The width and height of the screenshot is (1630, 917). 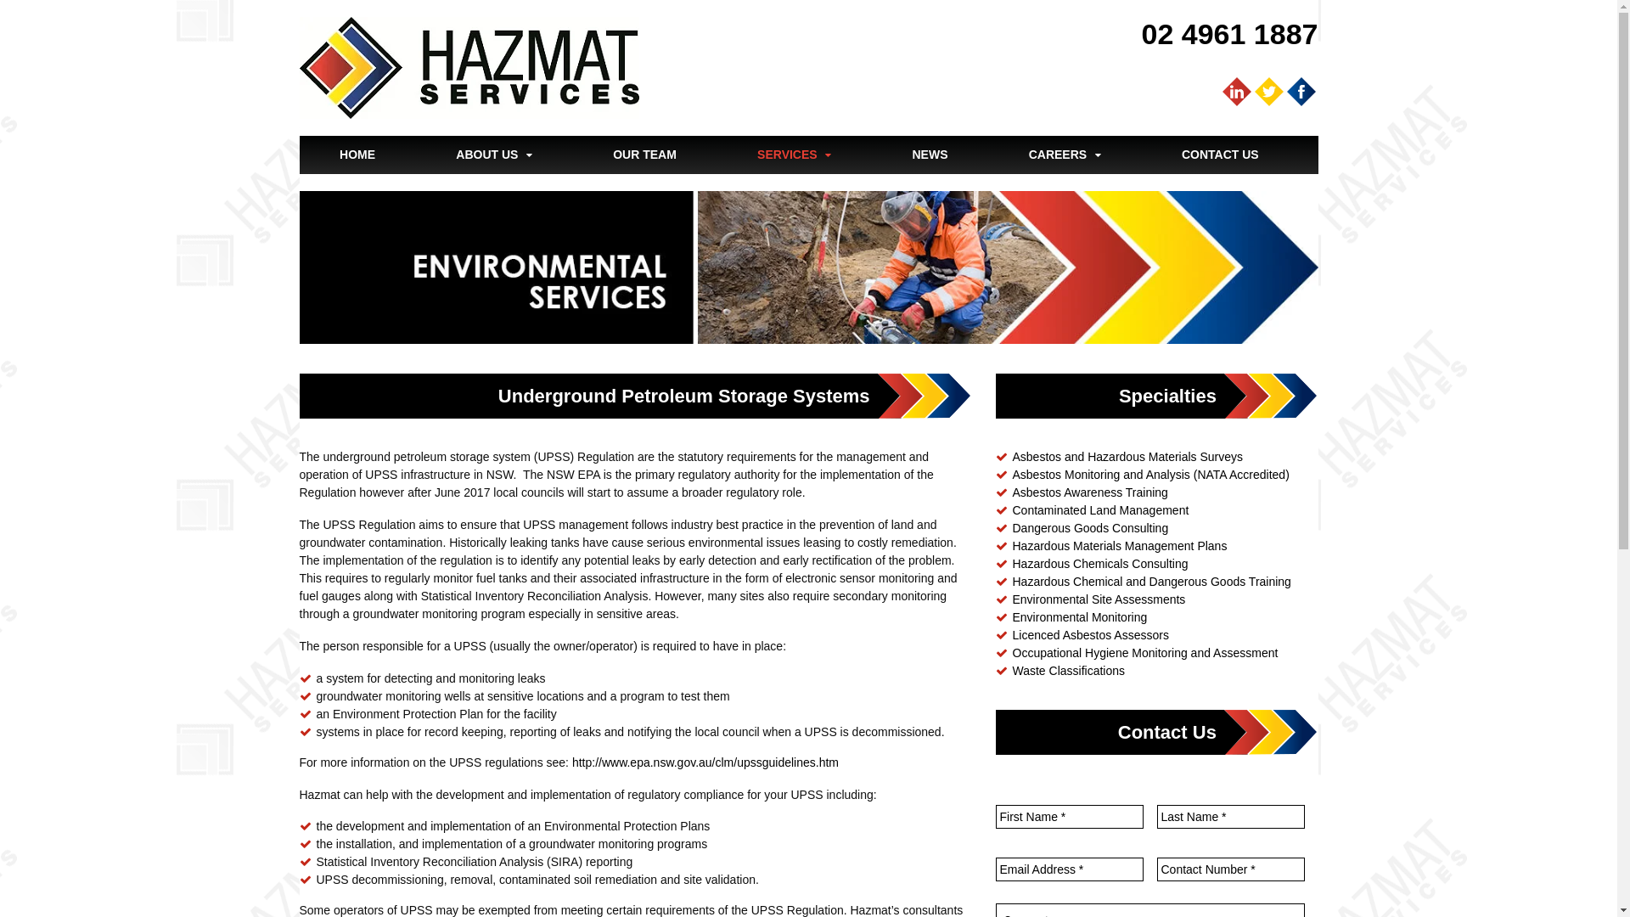 I want to click on HOME, so click(x=357, y=155).